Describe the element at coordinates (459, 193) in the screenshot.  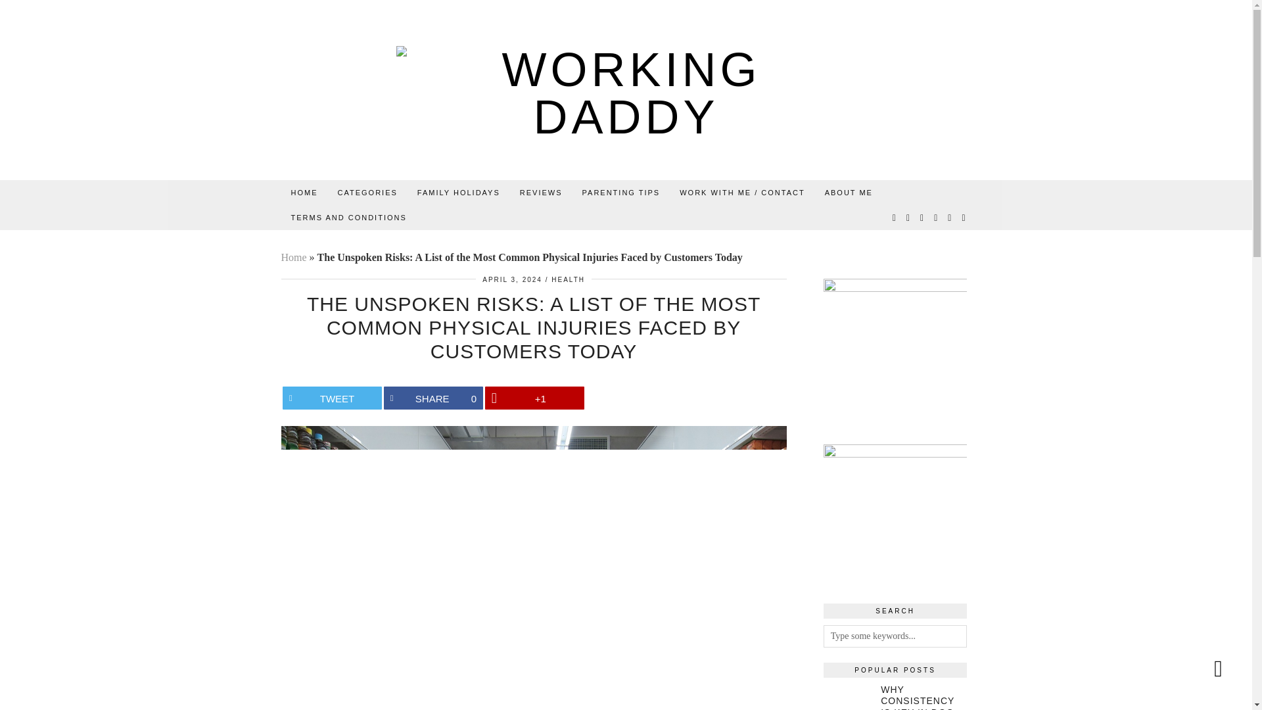
I see `FAMILY HOLIDAYS` at that location.